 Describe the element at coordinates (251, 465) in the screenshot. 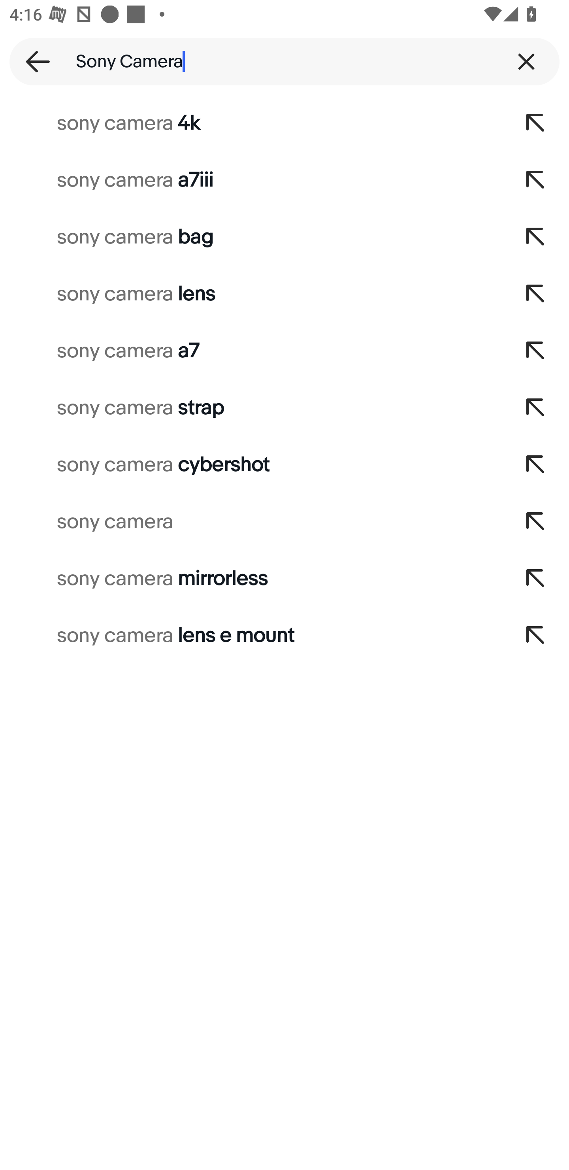

I see `sony camera cybershot` at that location.